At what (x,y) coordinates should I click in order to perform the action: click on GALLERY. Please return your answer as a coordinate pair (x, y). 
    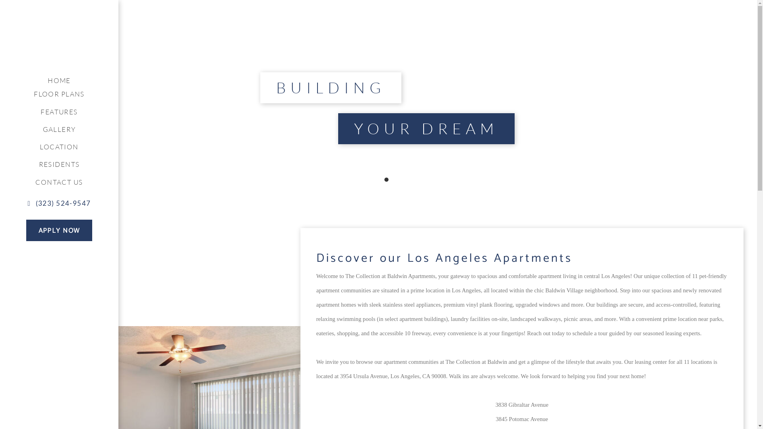
    Looking at the image, I should click on (59, 129).